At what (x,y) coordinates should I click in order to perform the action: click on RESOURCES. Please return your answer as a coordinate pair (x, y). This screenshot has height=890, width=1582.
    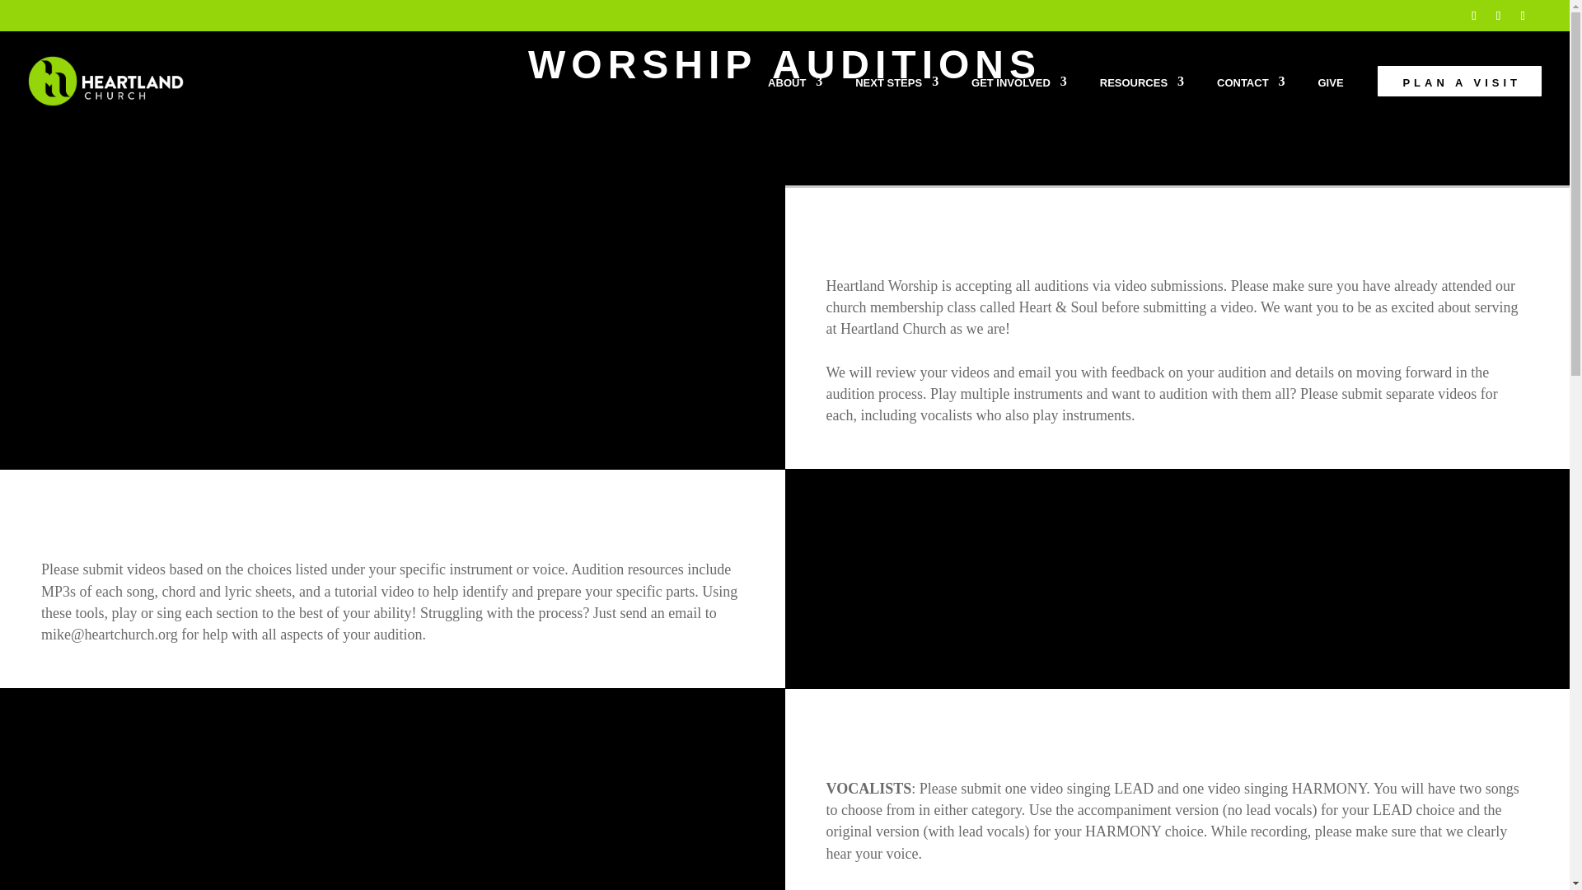
    Looking at the image, I should click on (1141, 102).